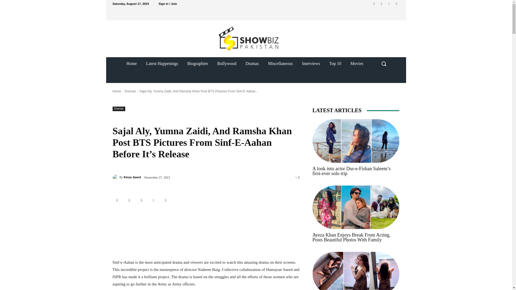  What do you see at coordinates (335, 63) in the screenshot?
I see `Top 10` at bounding box center [335, 63].